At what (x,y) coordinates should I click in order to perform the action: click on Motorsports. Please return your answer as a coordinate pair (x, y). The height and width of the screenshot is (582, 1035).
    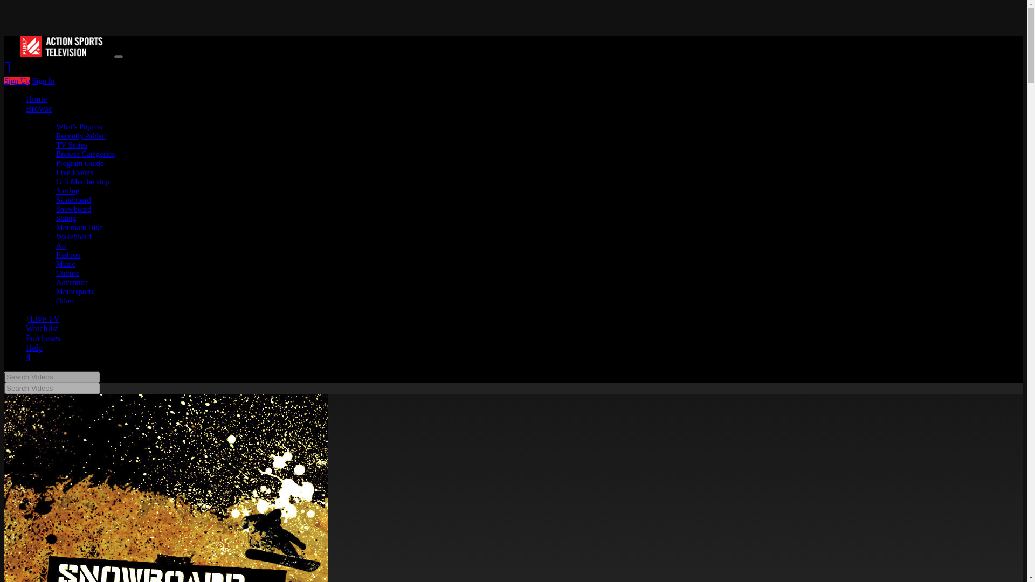
    Looking at the image, I should click on (74, 291).